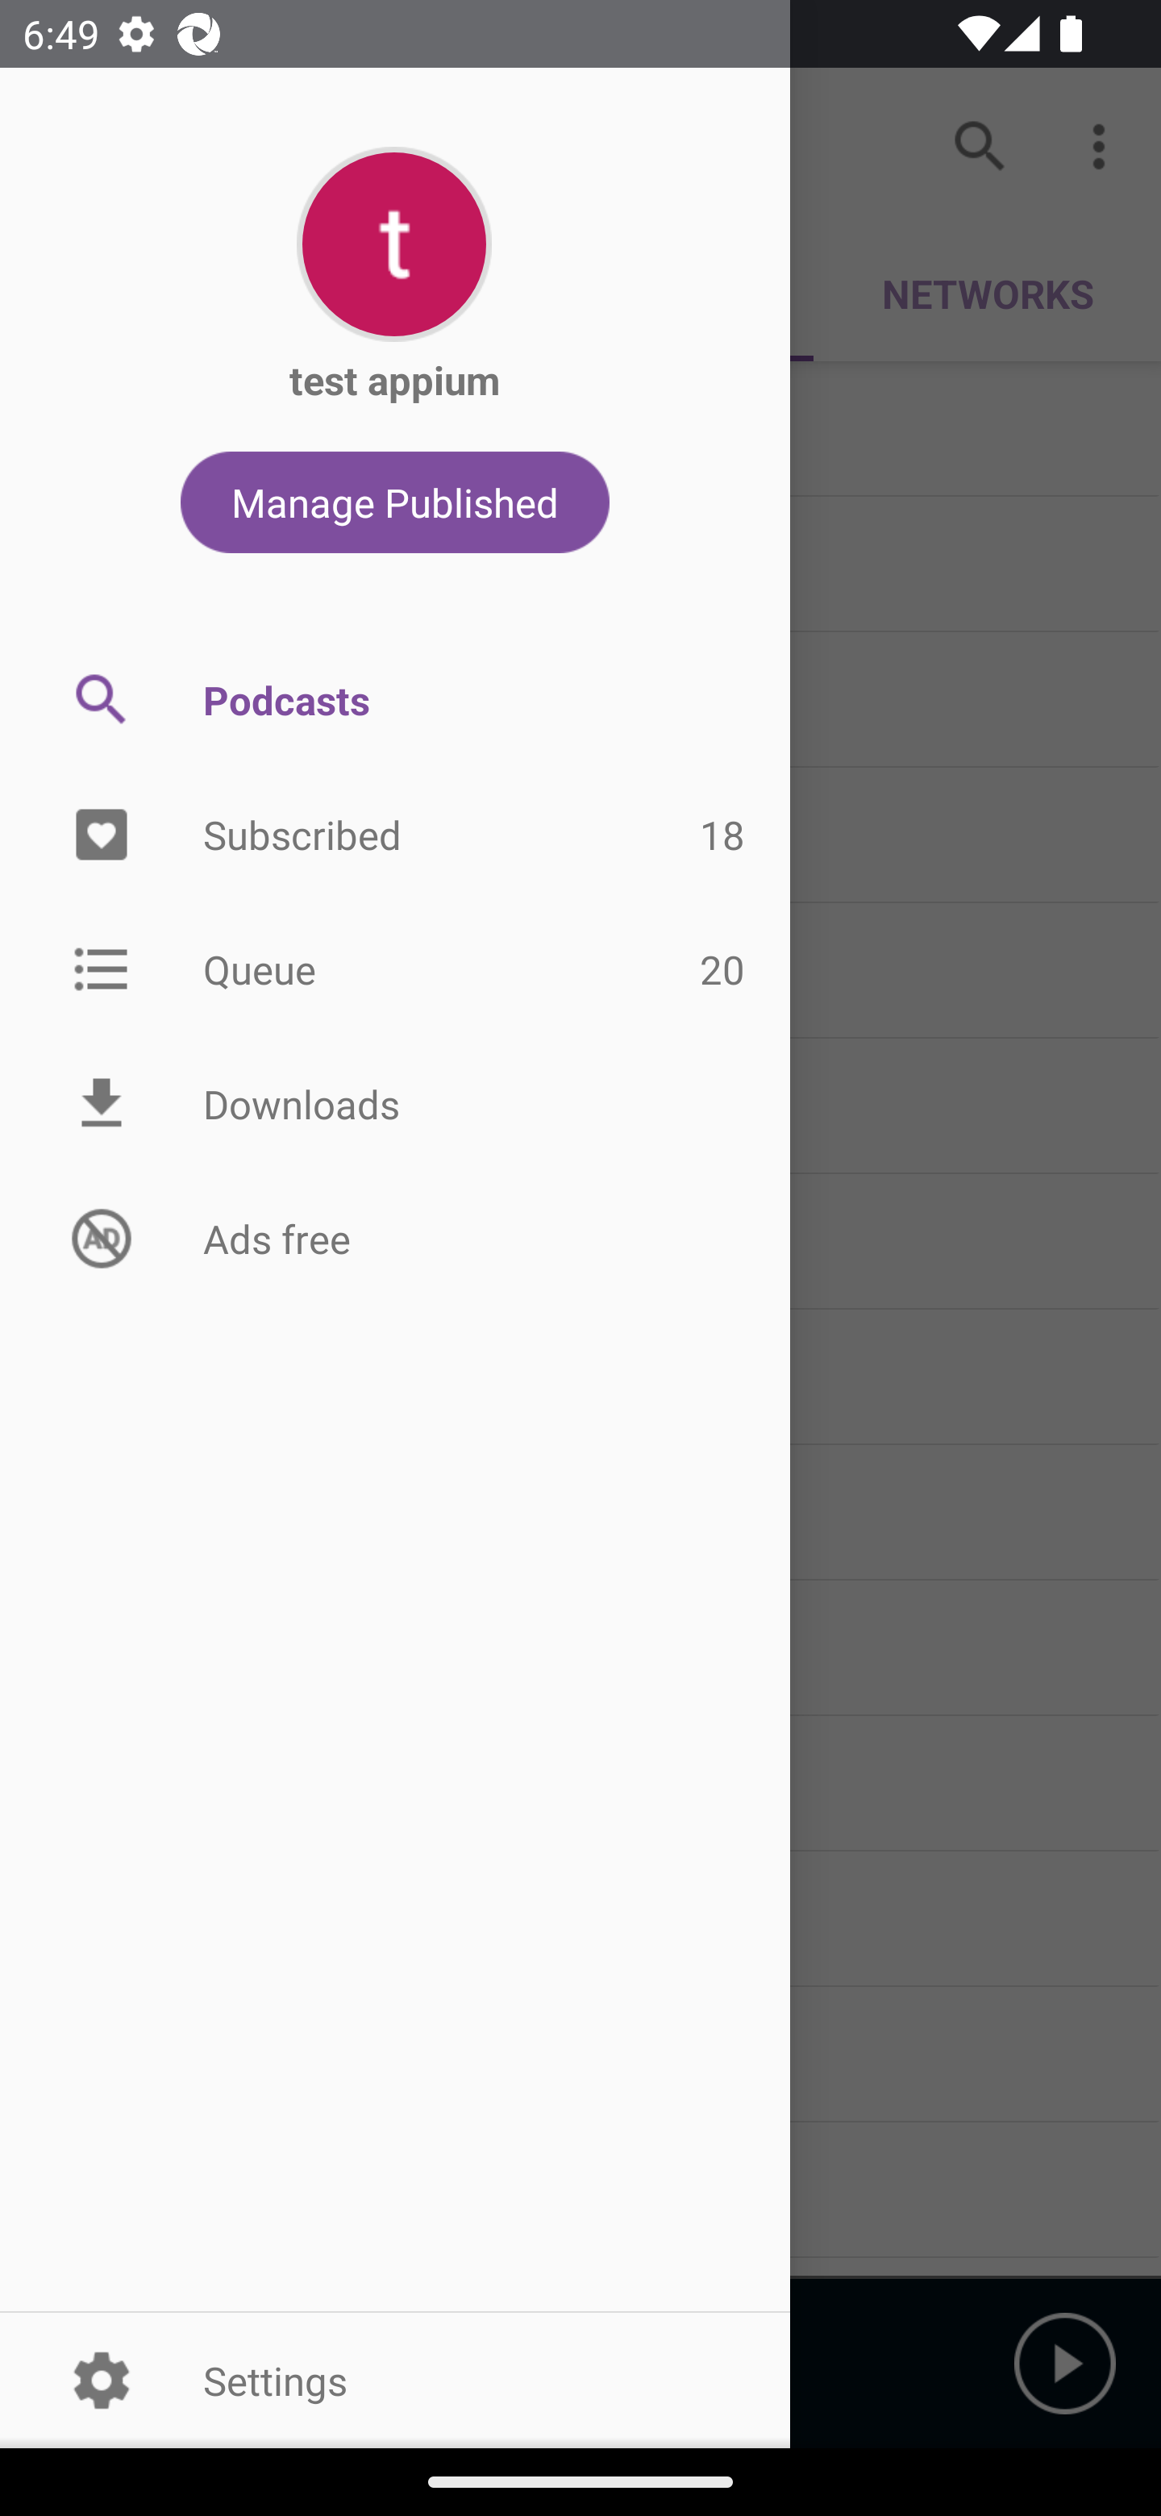 Image resolution: width=1161 pixels, height=2516 pixels. I want to click on Picture Downloads, so click(395, 1104).